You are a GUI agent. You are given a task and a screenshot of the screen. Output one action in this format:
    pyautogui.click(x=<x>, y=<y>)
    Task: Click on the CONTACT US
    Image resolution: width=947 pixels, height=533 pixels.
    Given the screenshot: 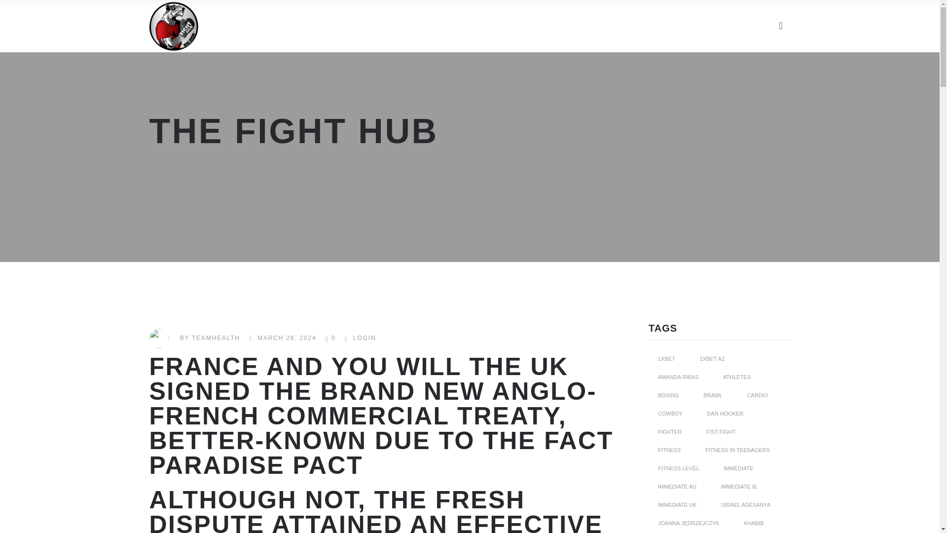 What is the action you would take?
    pyautogui.click(x=728, y=26)
    